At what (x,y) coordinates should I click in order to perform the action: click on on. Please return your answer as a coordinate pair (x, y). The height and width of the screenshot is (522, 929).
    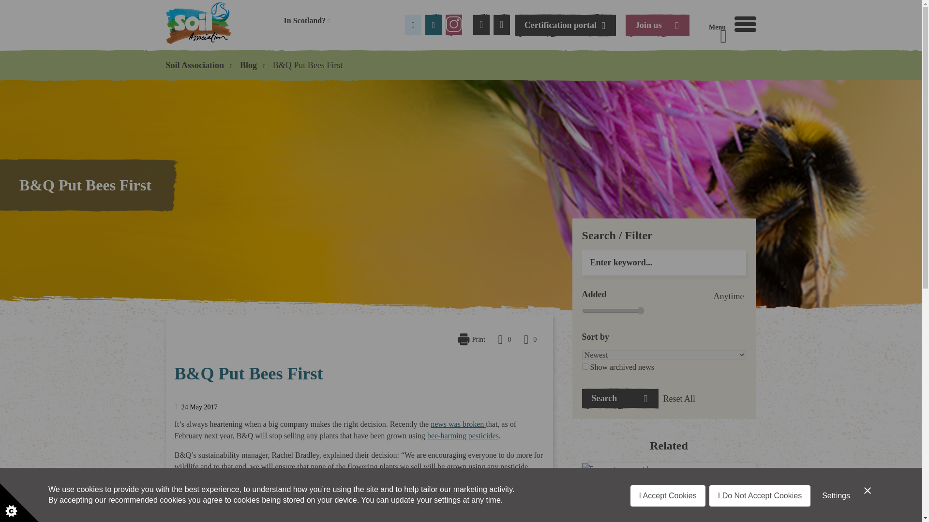
    Looking at the image, I should click on (585, 366).